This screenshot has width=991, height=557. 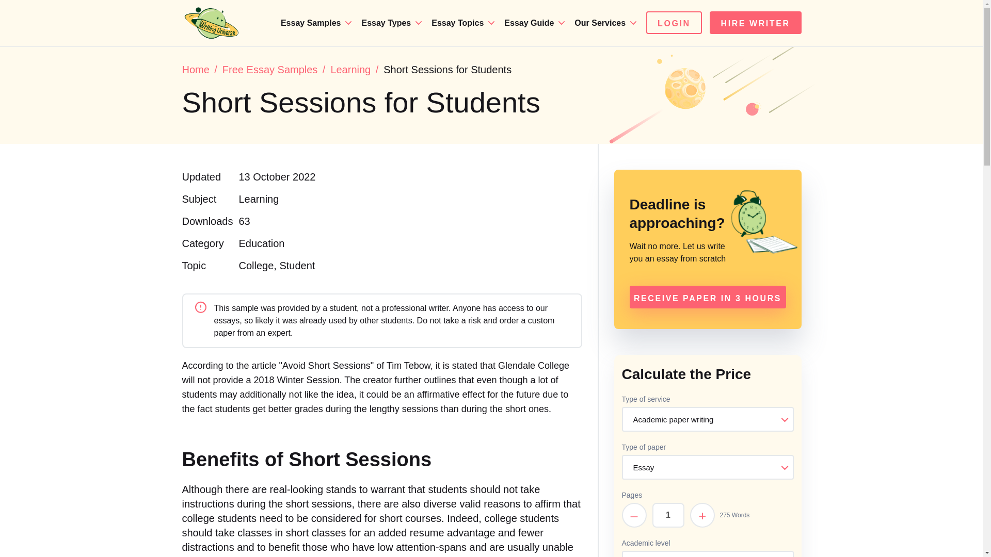 What do you see at coordinates (312, 23) in the screenshot?
I see `Essay Samples` at bounding box center [312, 23].